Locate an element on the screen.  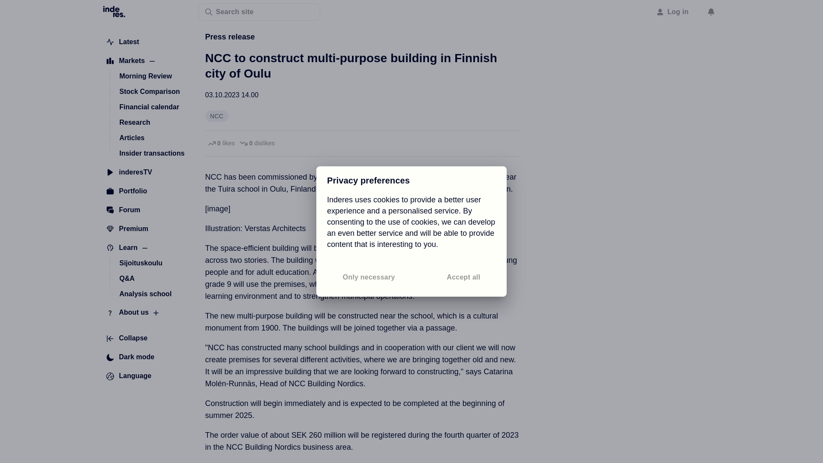
Financial calendar is located at coordinates (149, 107).